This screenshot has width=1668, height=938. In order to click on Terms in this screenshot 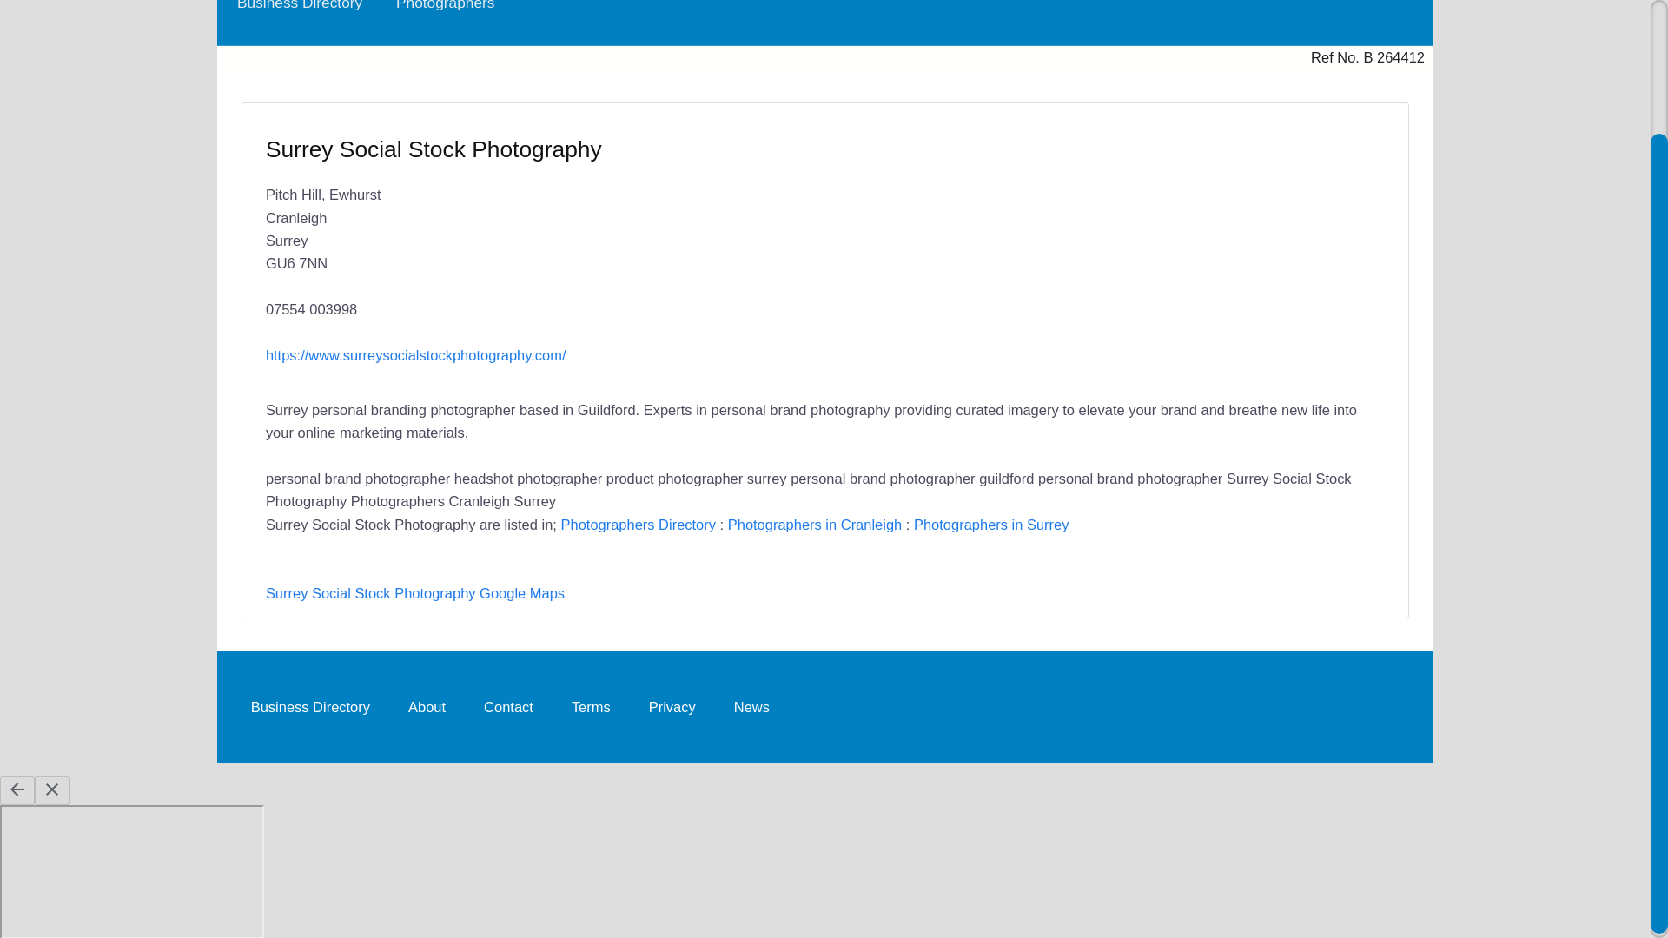, I will do `click(591, 705)`.